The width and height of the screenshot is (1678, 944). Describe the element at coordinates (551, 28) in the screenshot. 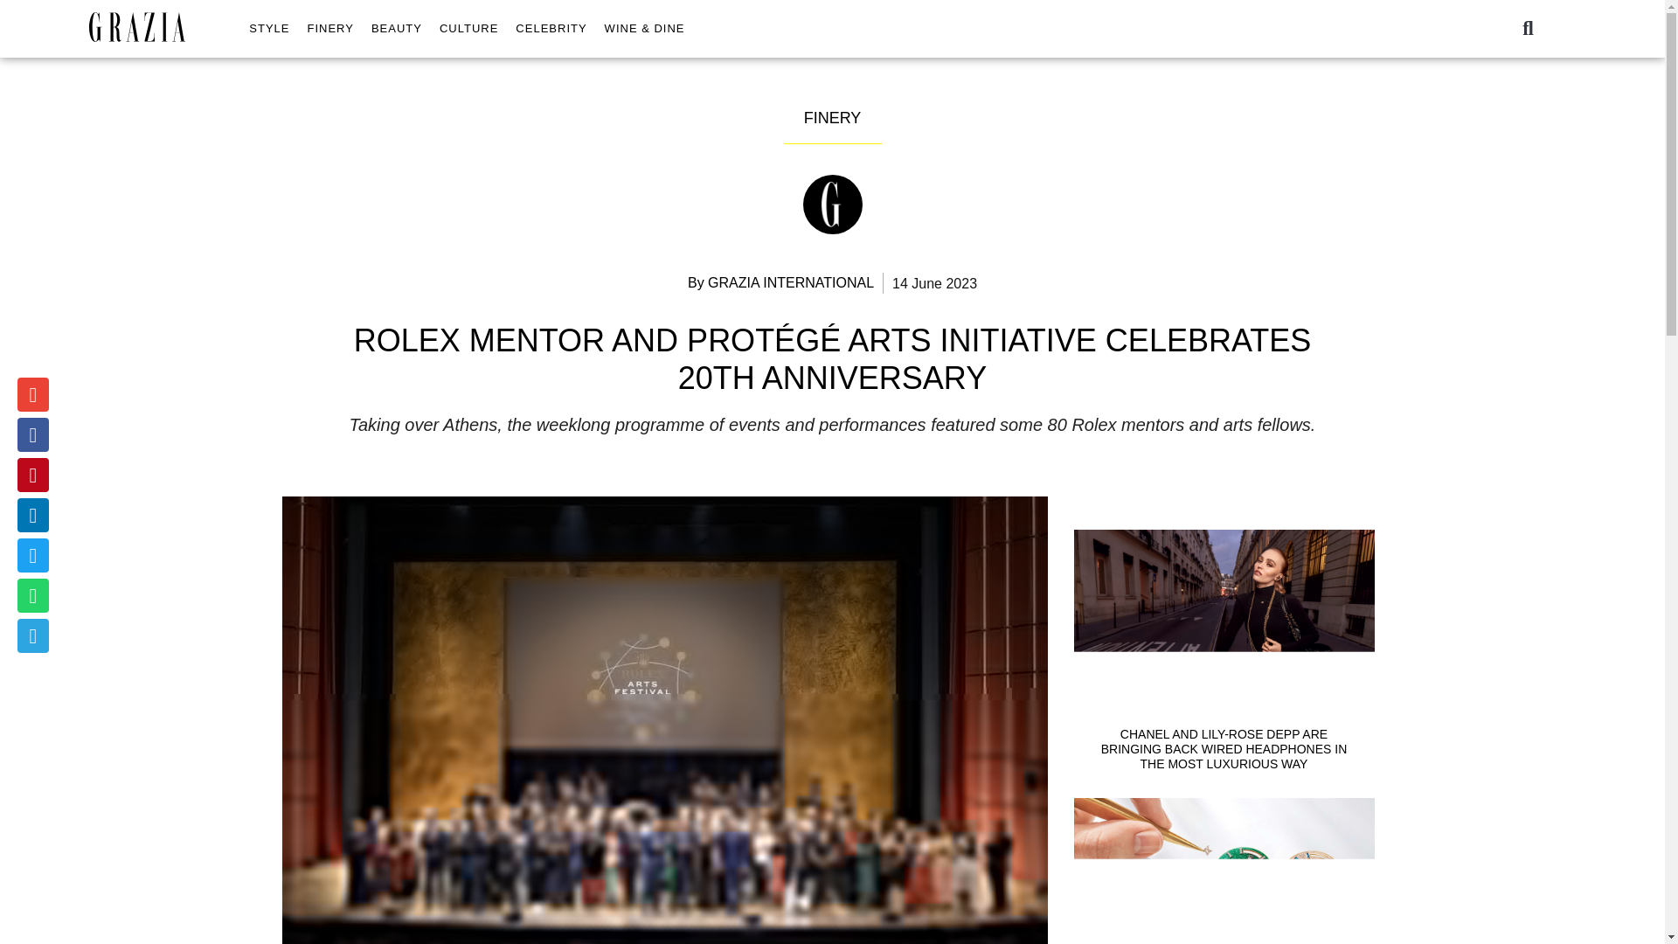

I see `CELEBRITY` at that location.